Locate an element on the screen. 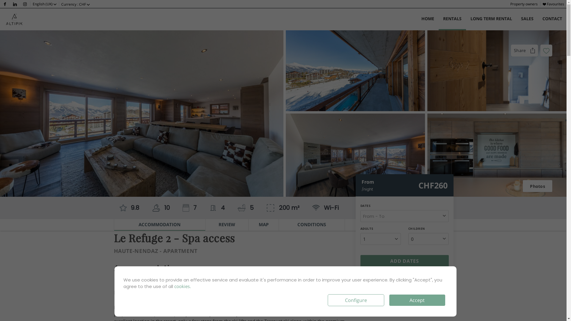  HOME is located at coordinates (428, 19).